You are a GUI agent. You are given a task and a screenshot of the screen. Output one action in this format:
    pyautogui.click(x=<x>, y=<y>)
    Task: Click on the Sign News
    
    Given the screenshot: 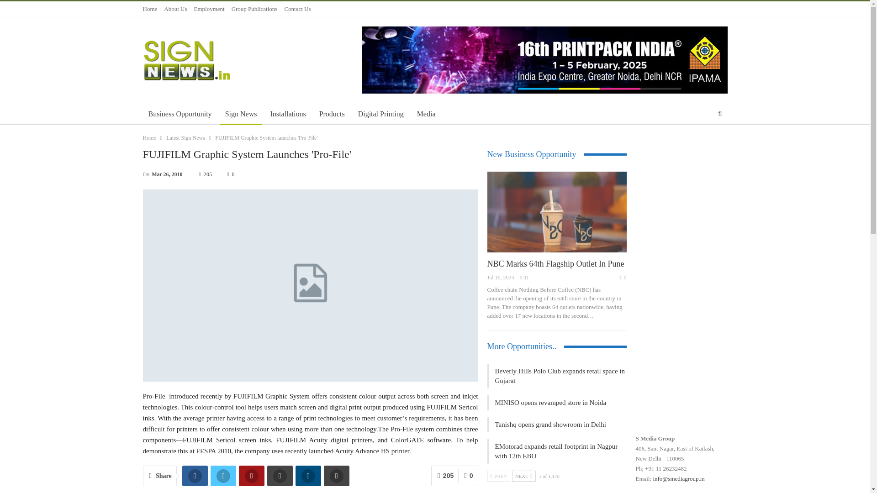 What is the action you would take?
    pyautogui.click(x=241, y=114)
    